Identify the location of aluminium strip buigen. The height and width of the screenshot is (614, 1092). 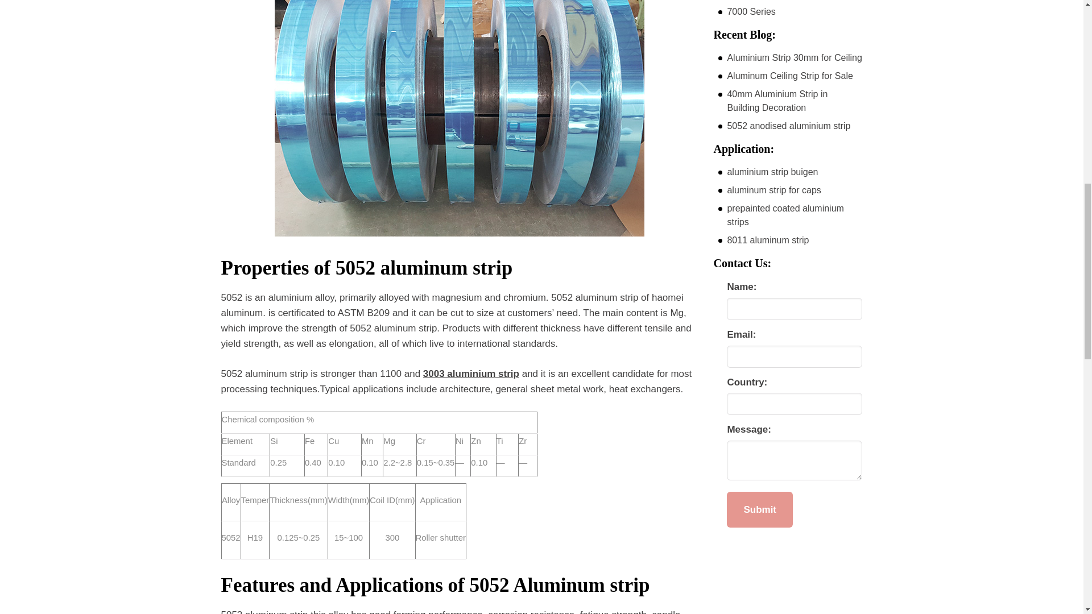
(772, 172).